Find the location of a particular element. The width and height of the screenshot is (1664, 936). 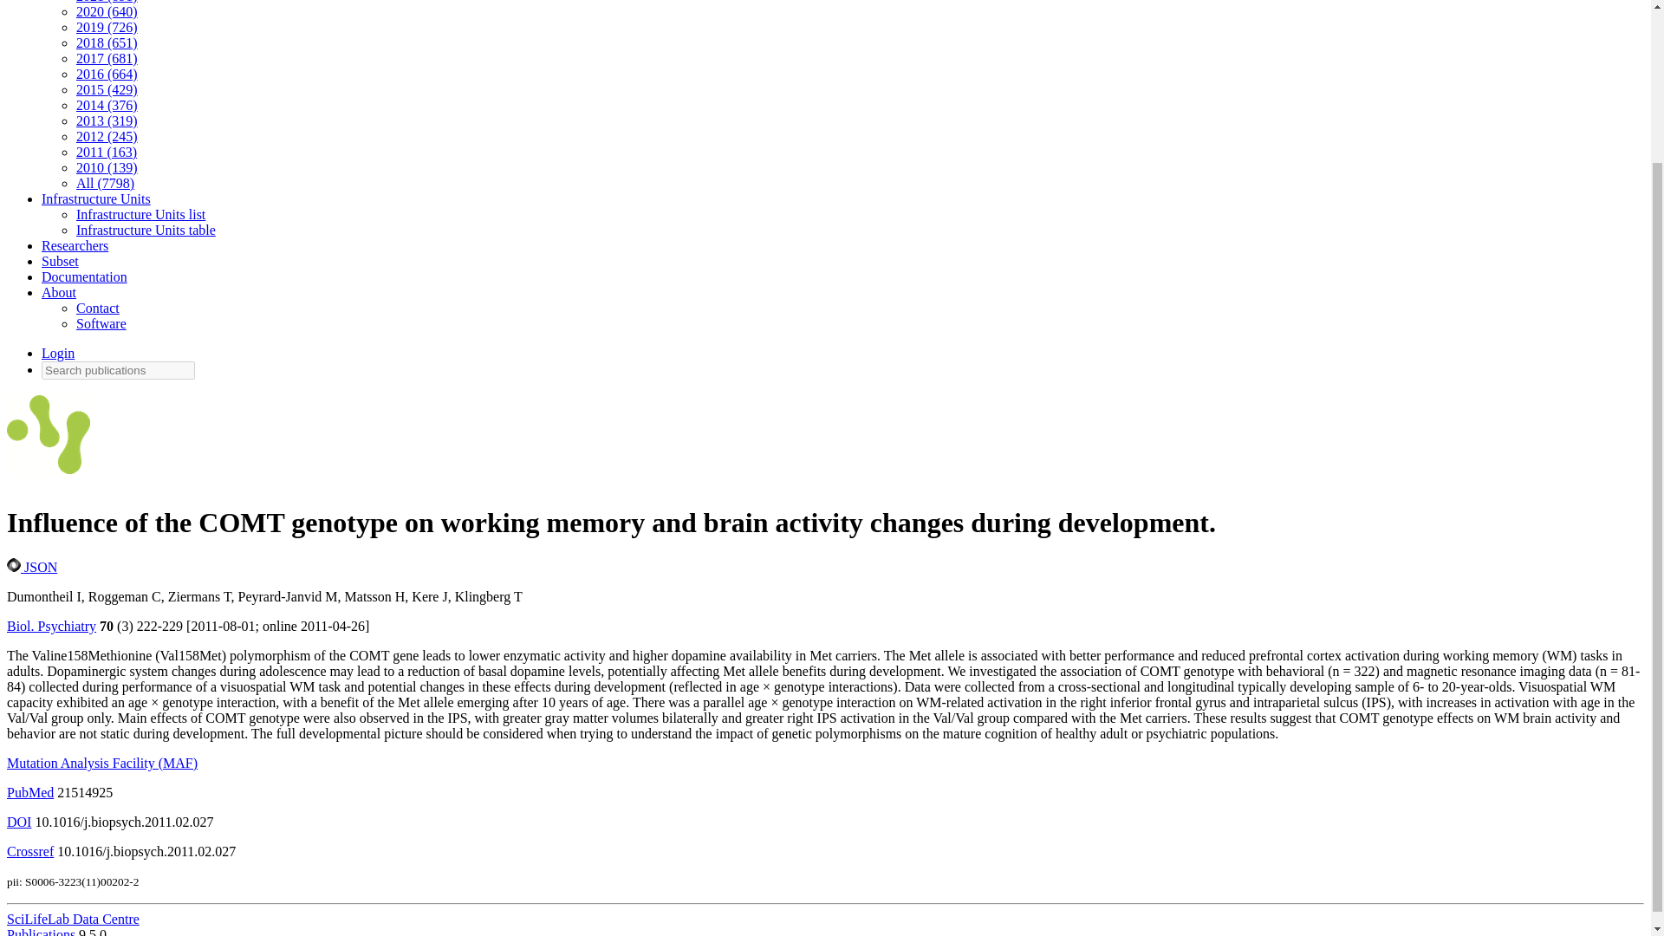

SciLifeLab Infrastructure Units Publications is located at coordinates (48, 439).